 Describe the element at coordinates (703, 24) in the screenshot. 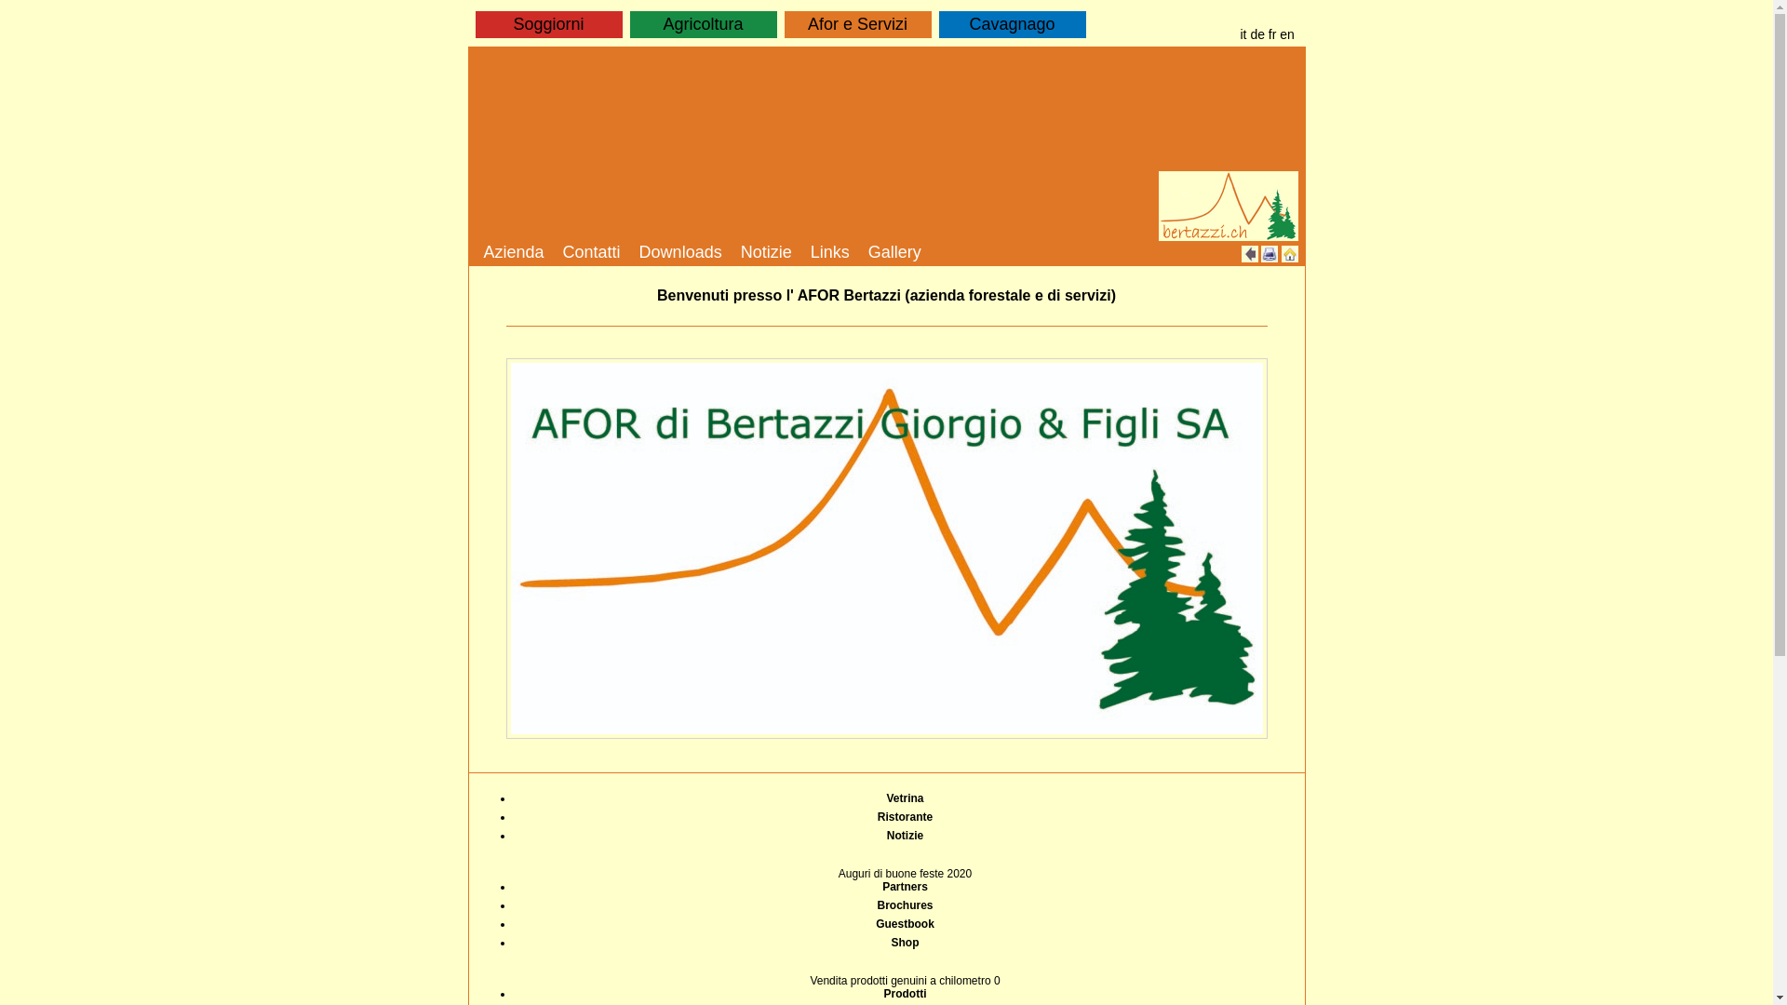

I see `Agricoltura` at that location.